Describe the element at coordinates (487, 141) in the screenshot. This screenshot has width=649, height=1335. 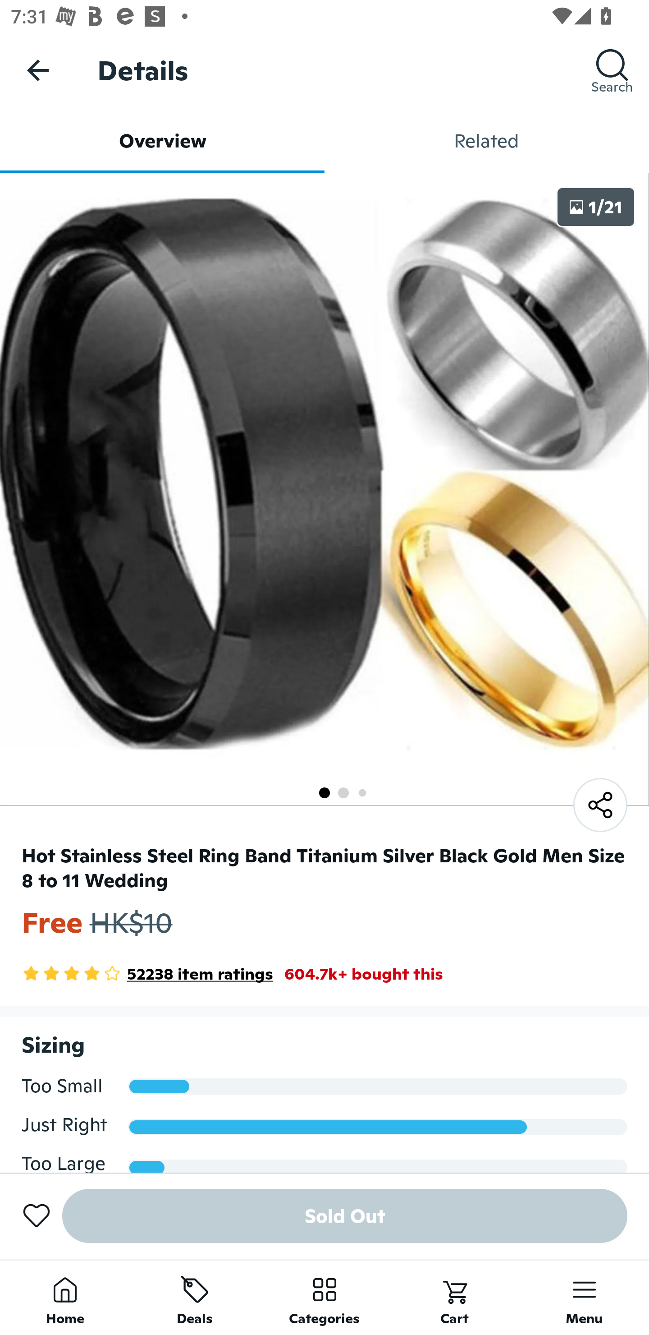
I see `Related` at that location.